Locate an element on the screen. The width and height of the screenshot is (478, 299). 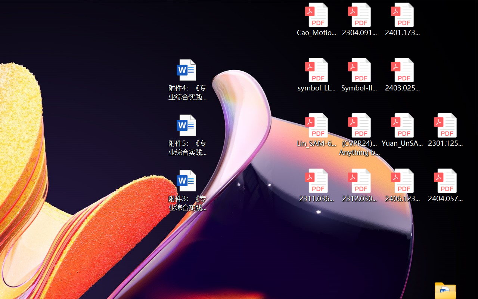
2304.09121v3.pdf is located at coordinates (359, 19).